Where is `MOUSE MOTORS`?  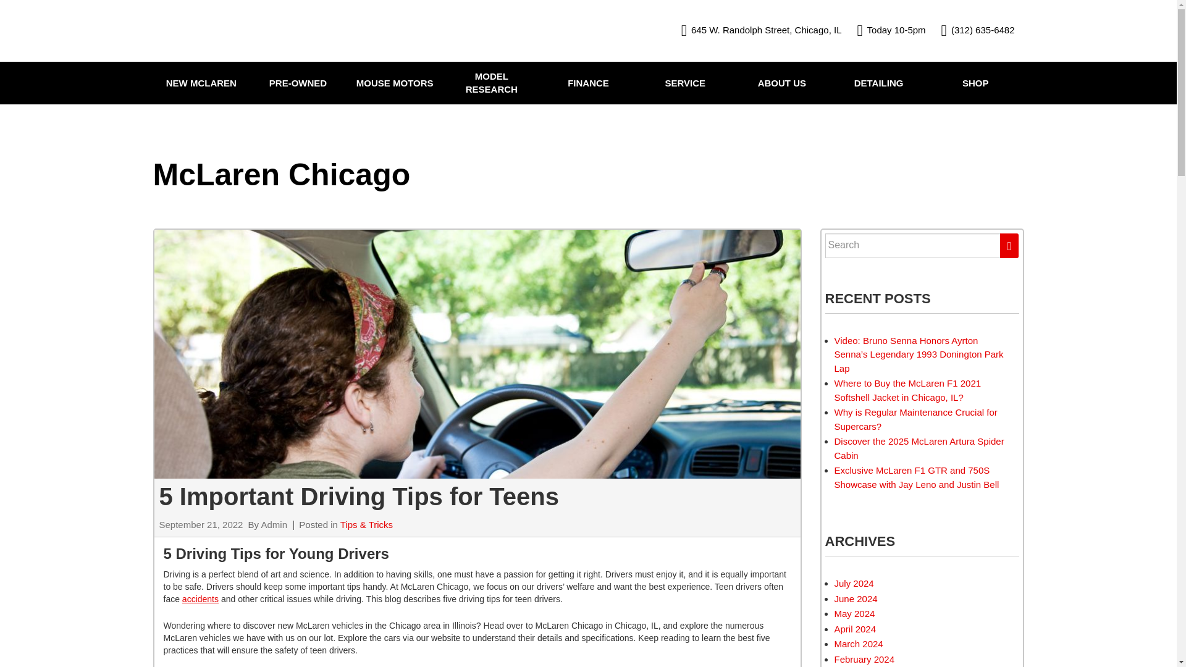 MOUSE MOTORS is located at coordinates (395, 83).